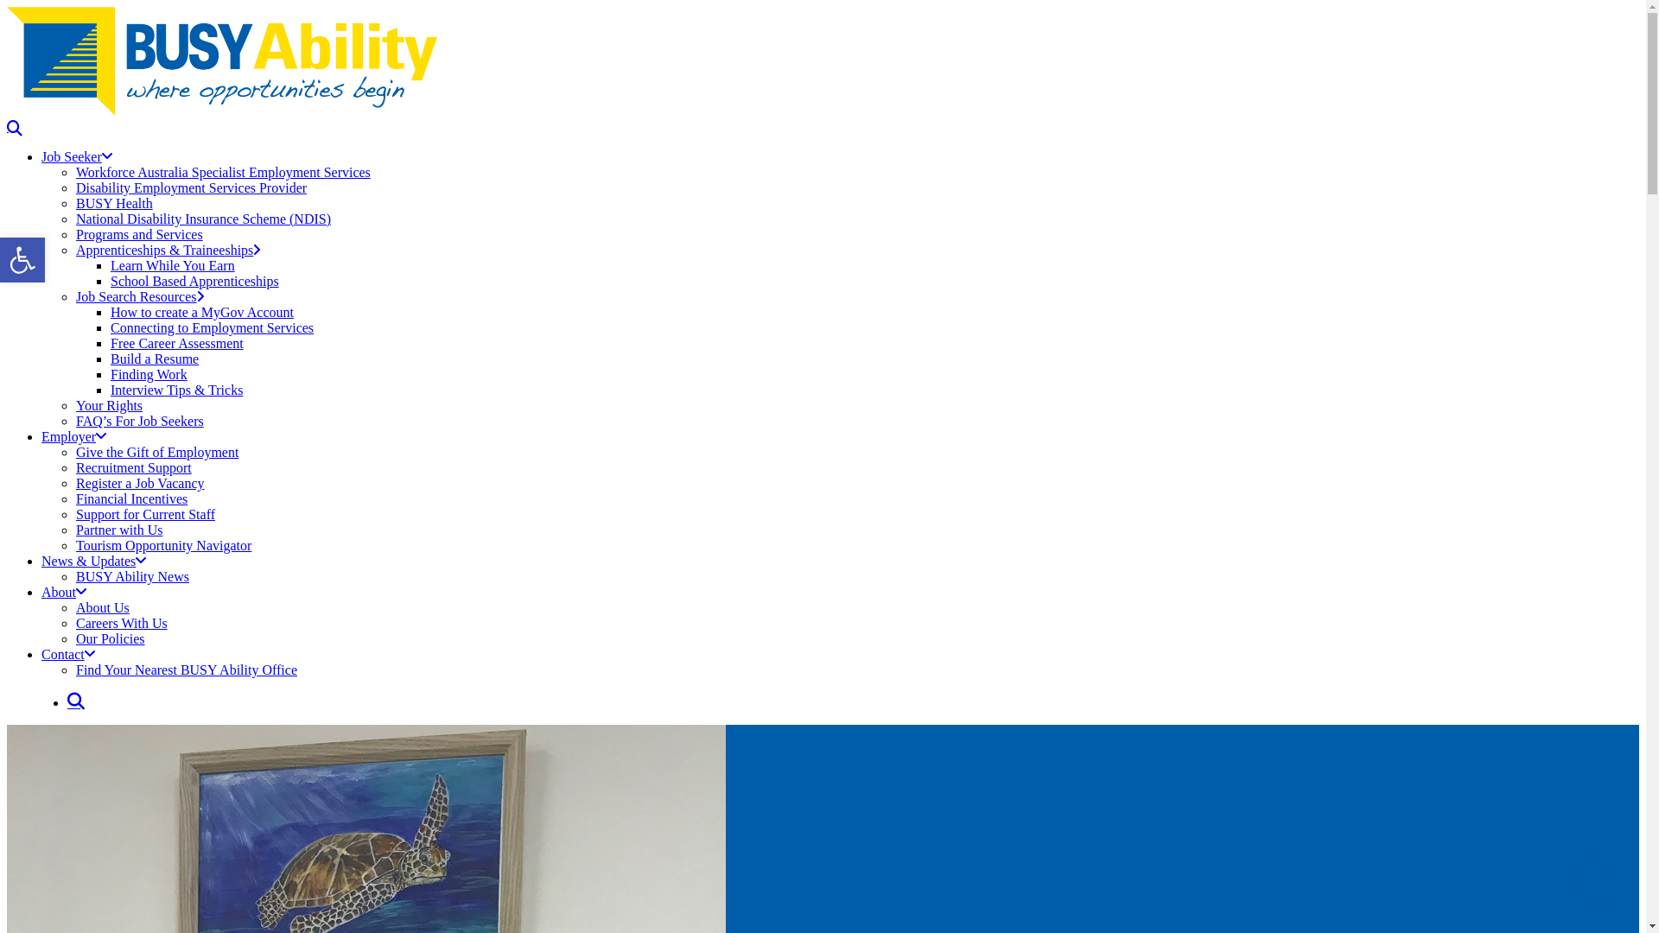 The height and width of the screenshot is (933, 1659). What do you see at coordinates (204, 219) in the screenshot?
I see `National Disability Insurance Scheme (NDIS)` at bounding box center [204, 219].